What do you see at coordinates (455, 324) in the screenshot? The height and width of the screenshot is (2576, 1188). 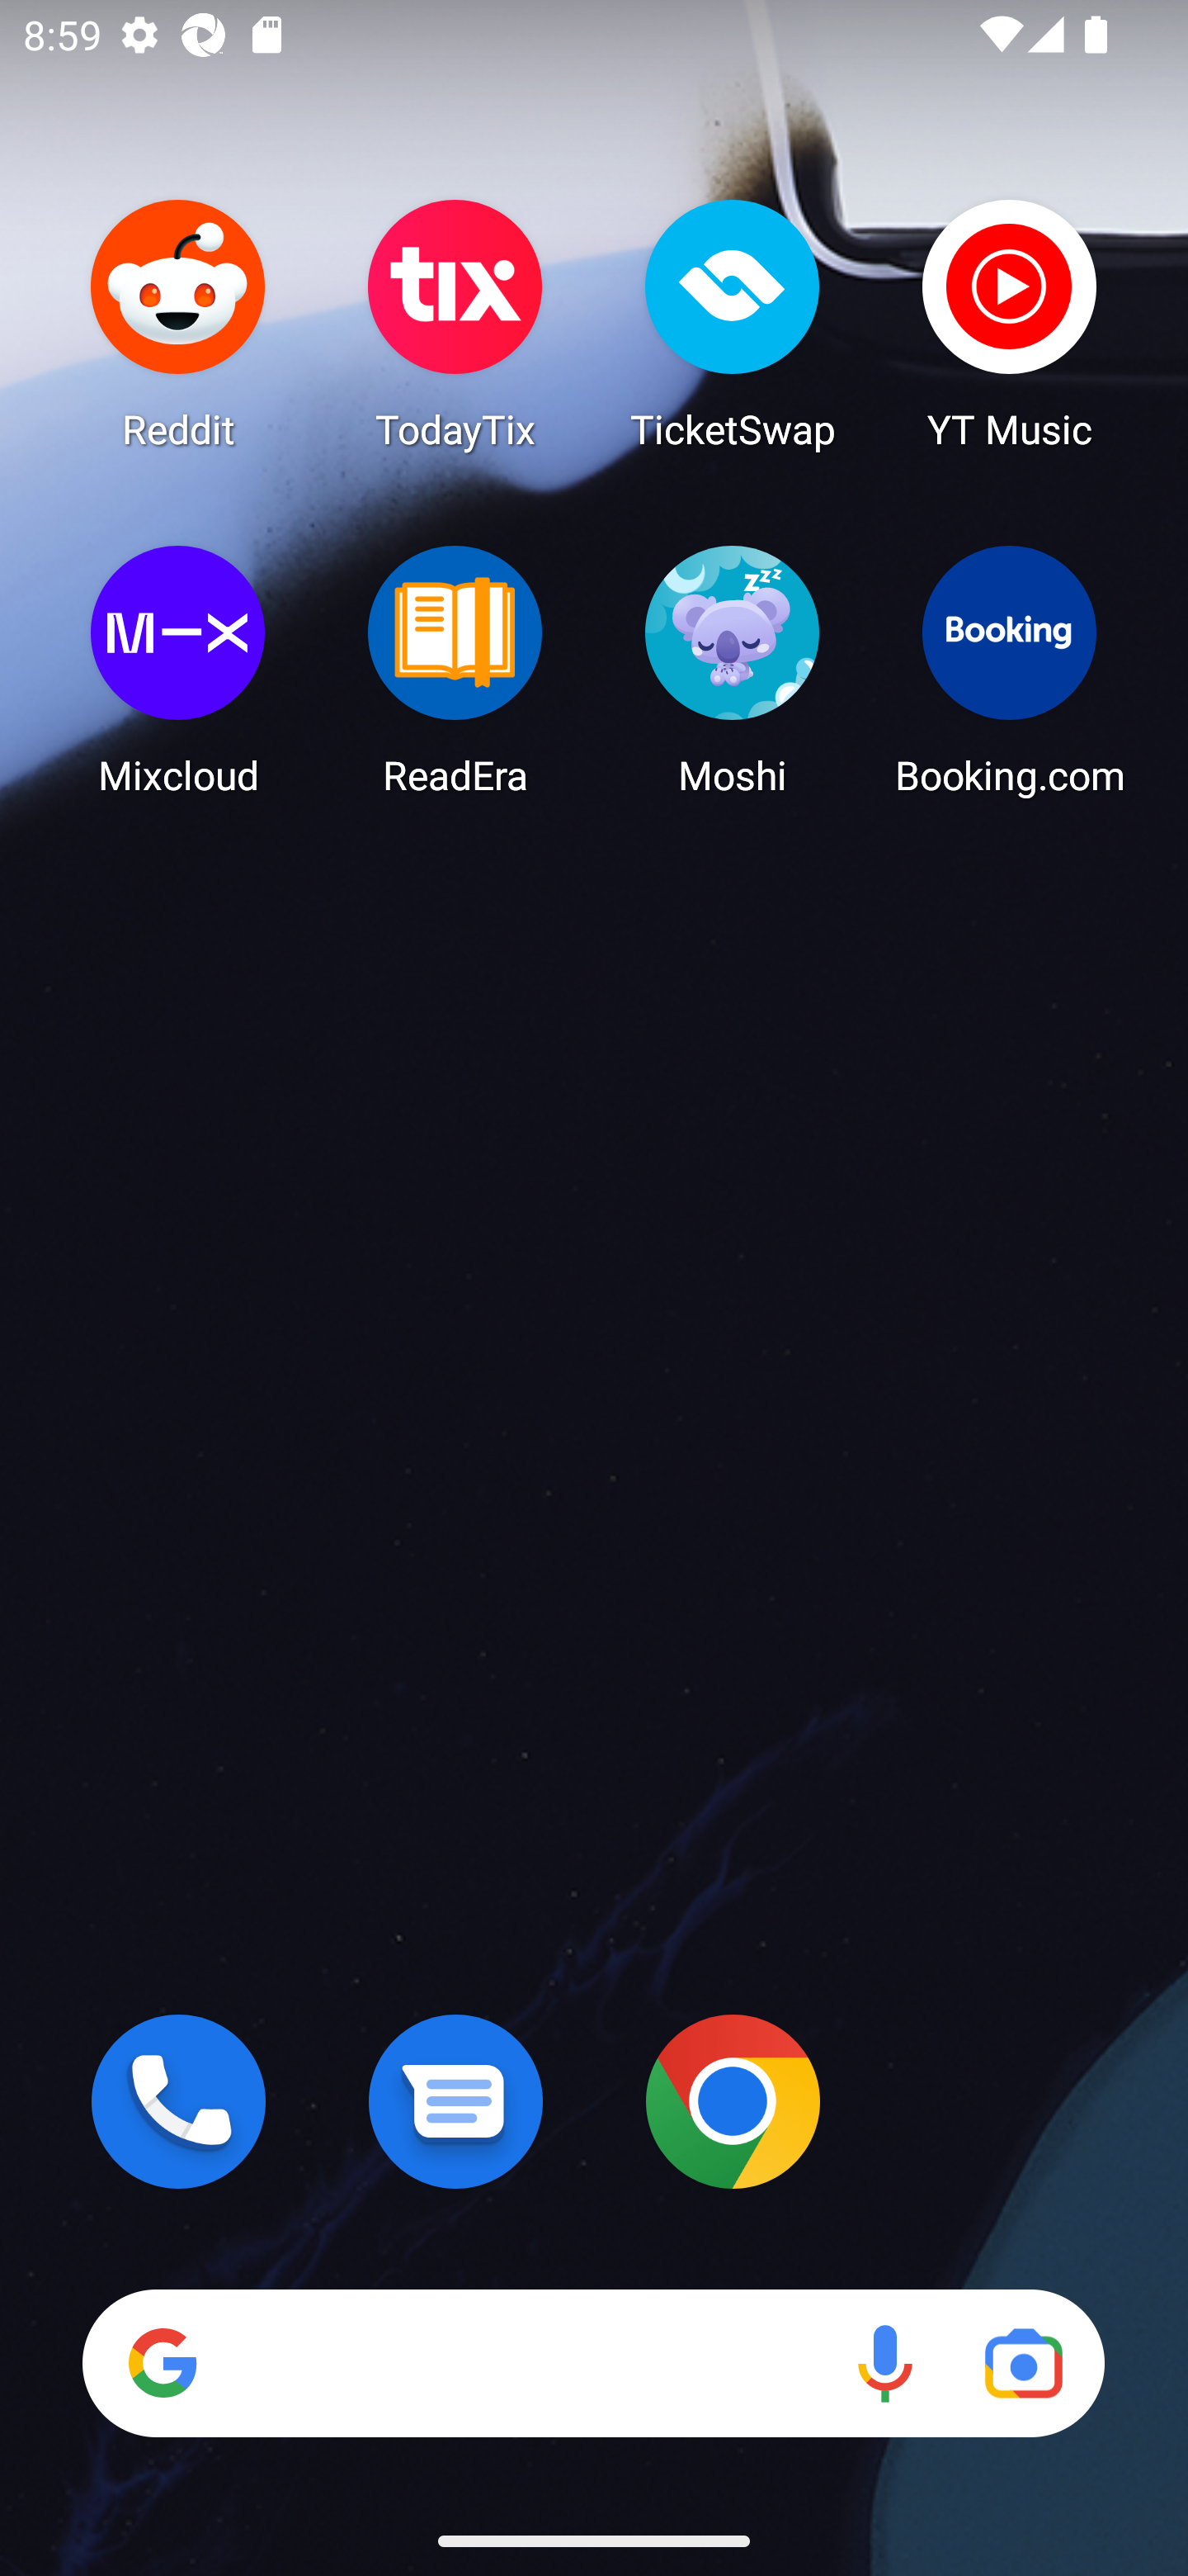 I see `TodayTix` at bounding box center [455, 324].